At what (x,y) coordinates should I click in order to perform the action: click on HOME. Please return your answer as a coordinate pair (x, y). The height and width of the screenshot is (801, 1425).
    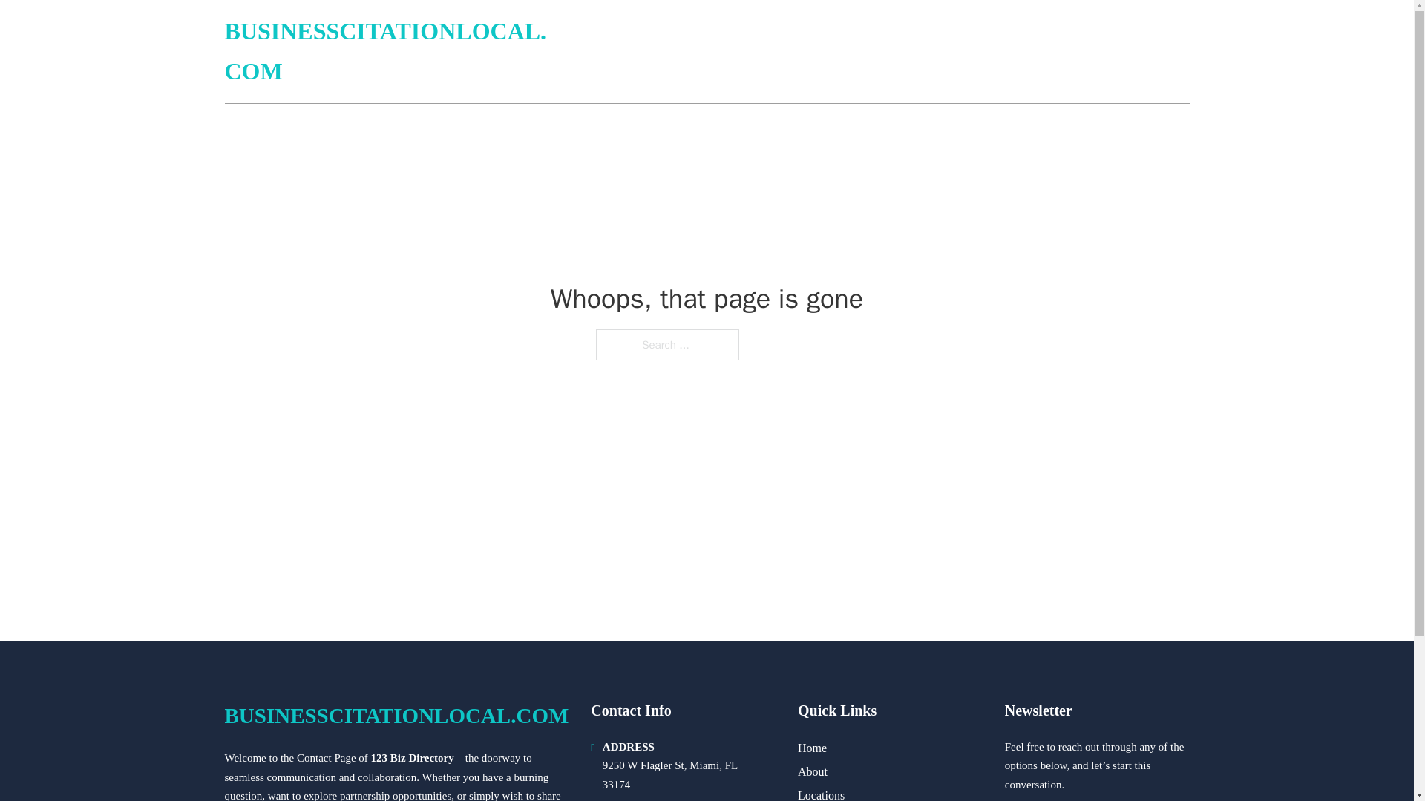
    Looking at the image, I should click on (1011, 52).